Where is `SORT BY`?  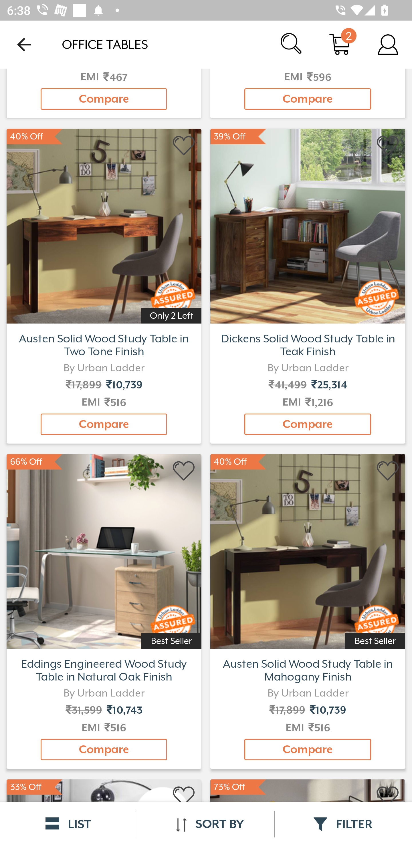 SORT BY is located at coordinates (206, 824).